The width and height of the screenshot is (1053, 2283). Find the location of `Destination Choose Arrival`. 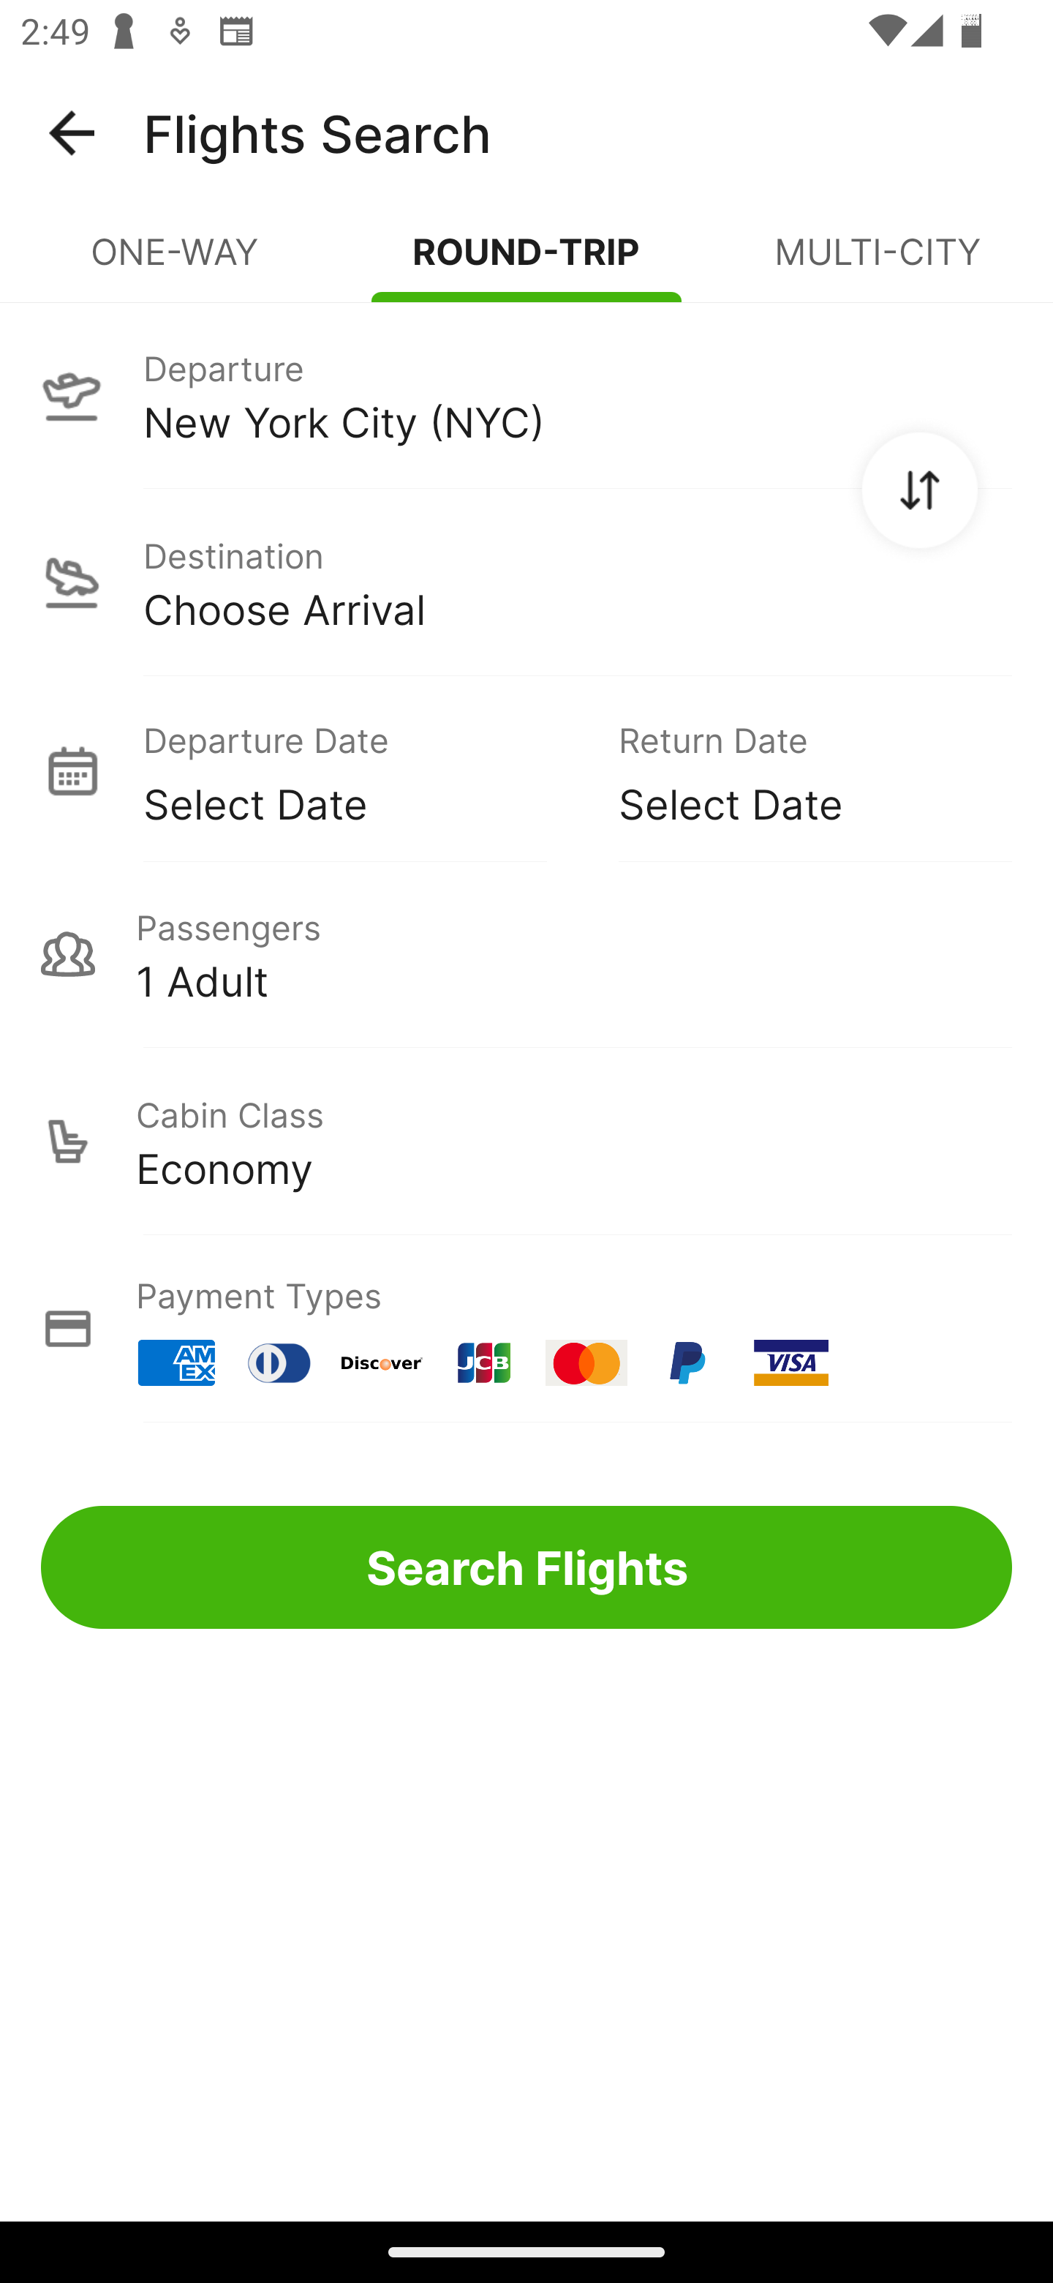

Destination Choose Arrival is located at coordinates (526, 582).